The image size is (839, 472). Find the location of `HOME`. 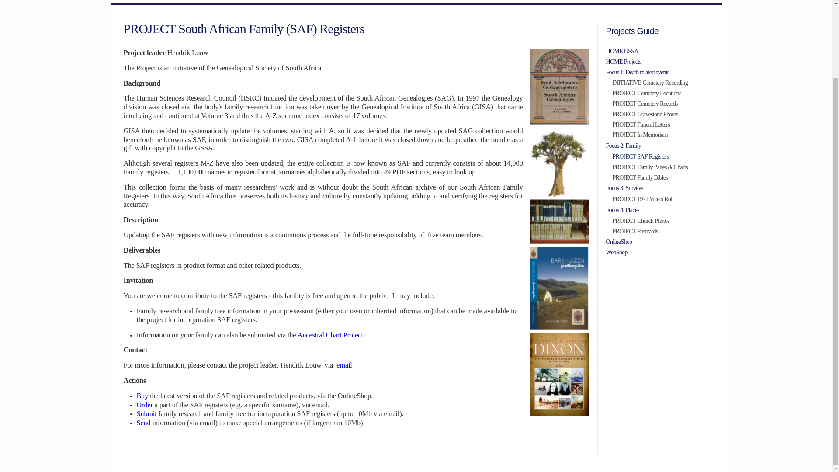

HOME is located at coordinates (181, 1).